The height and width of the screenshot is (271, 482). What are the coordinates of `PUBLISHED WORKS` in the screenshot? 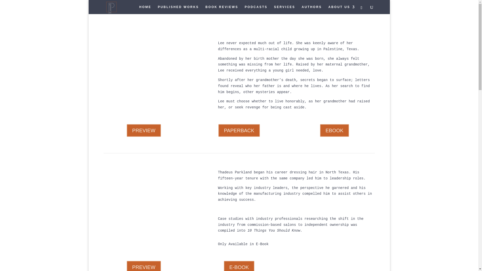 It's located at (178, 10).